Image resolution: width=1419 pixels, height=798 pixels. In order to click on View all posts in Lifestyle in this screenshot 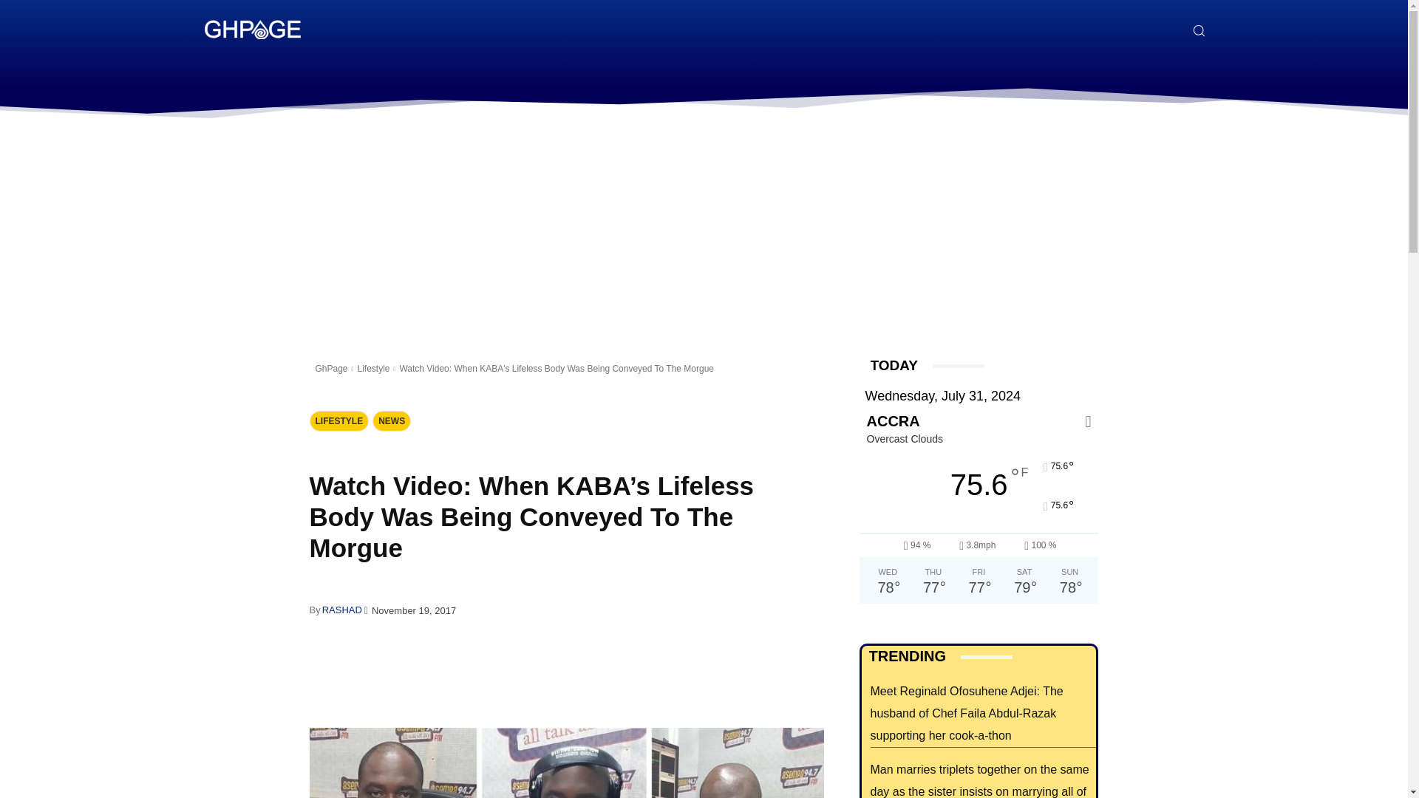, I will do `click(372, 369)`.